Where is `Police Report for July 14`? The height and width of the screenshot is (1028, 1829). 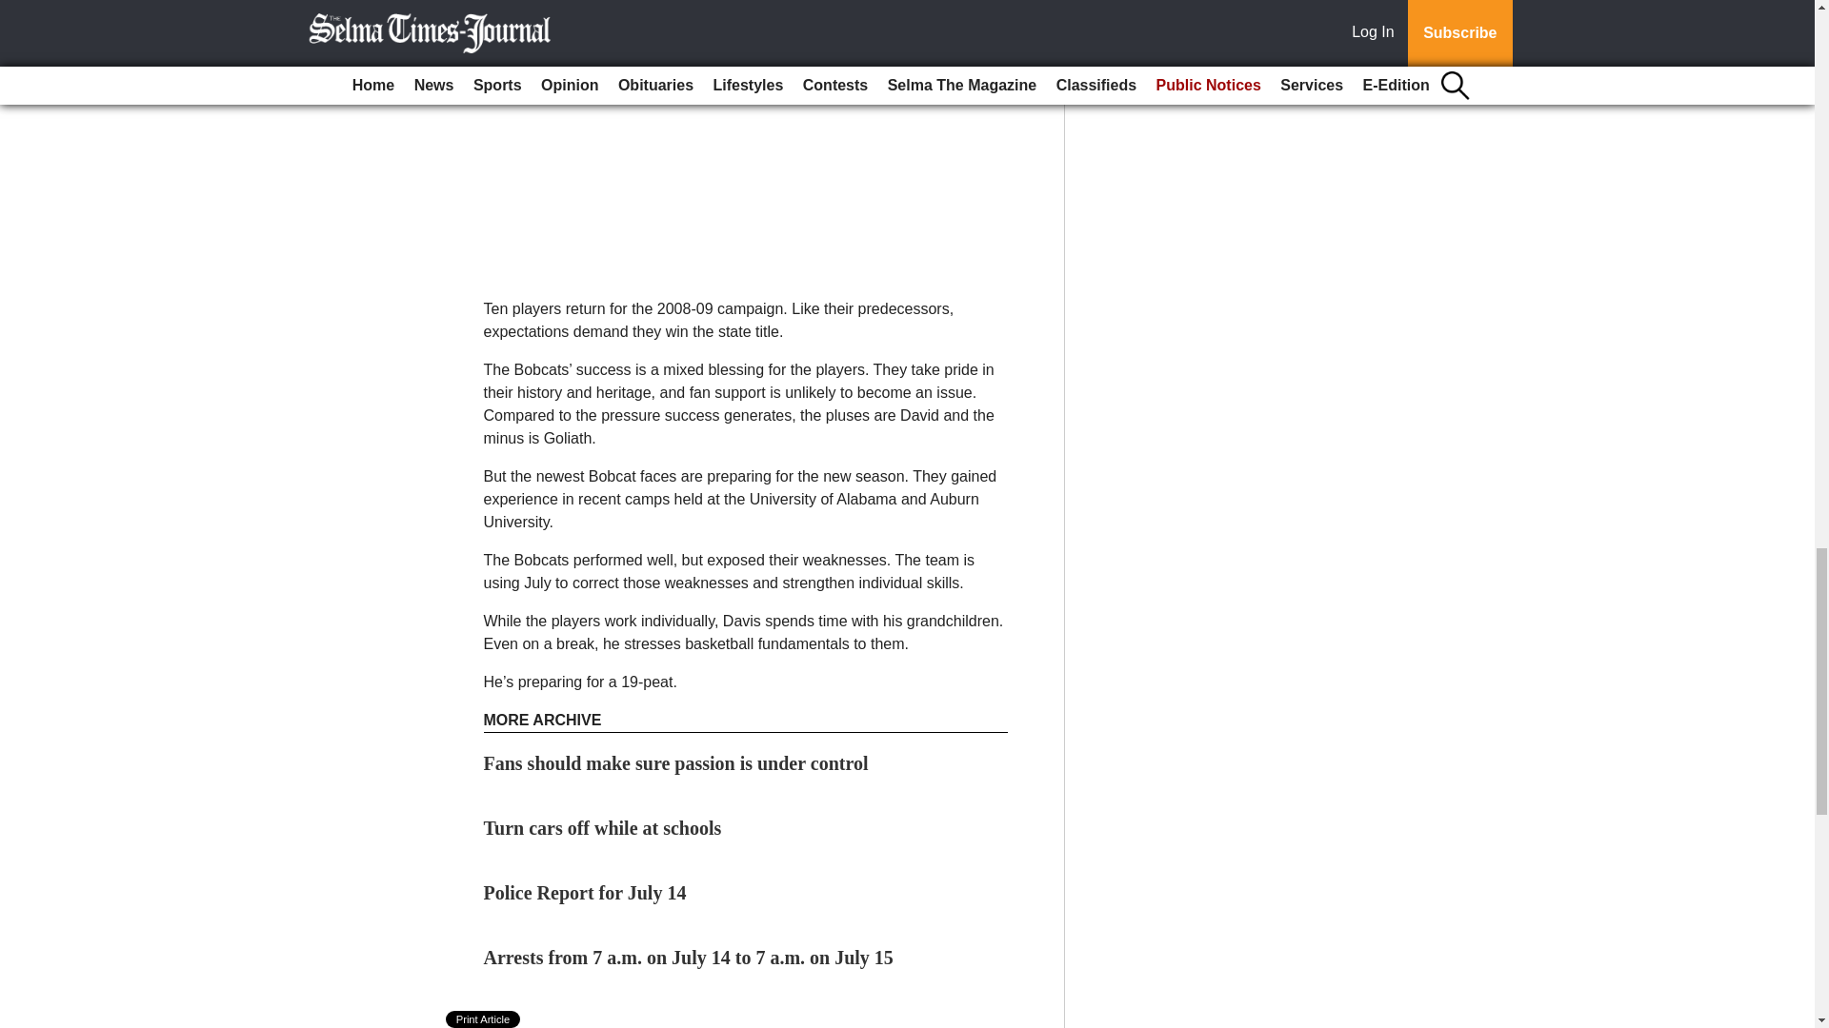
Police Report for July 14 is located at coordinates (585, 893).